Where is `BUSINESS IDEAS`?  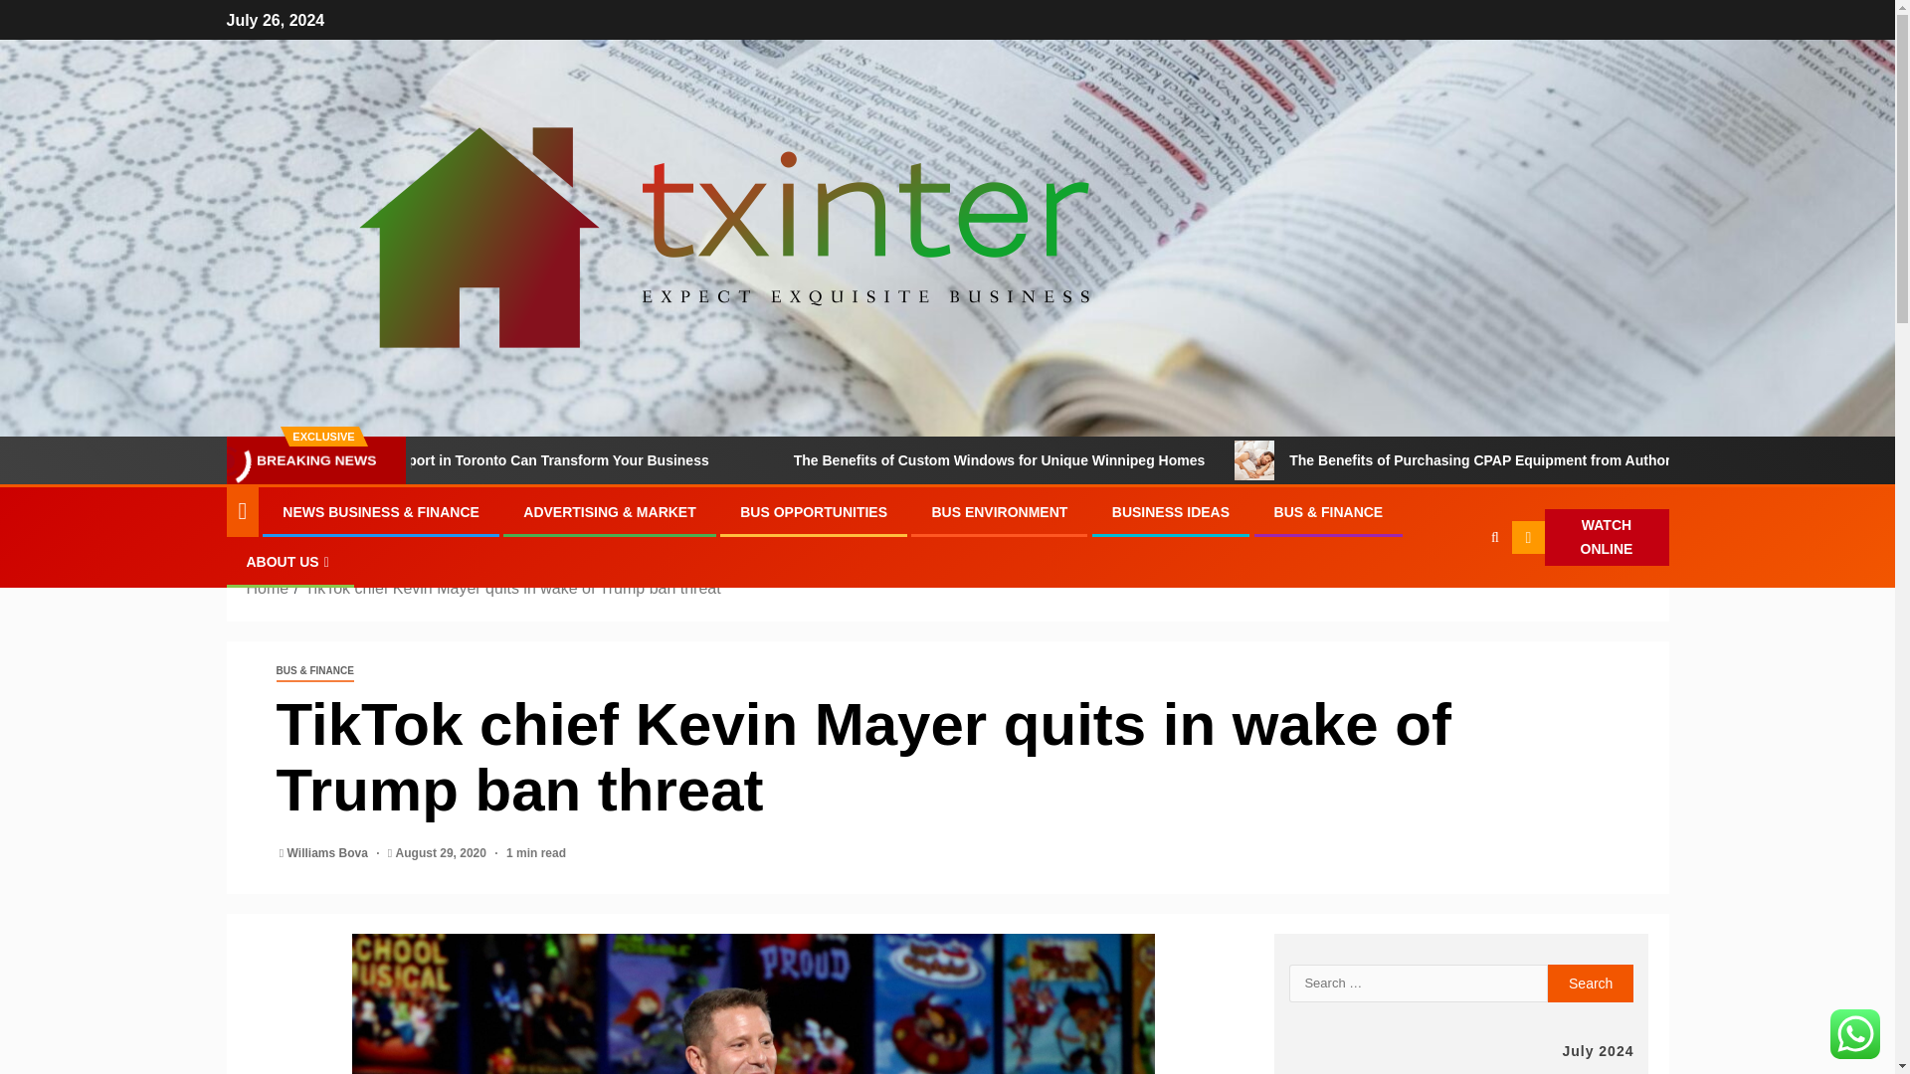 BUSINESS IDEAS is located at coordinates (1170, 511).